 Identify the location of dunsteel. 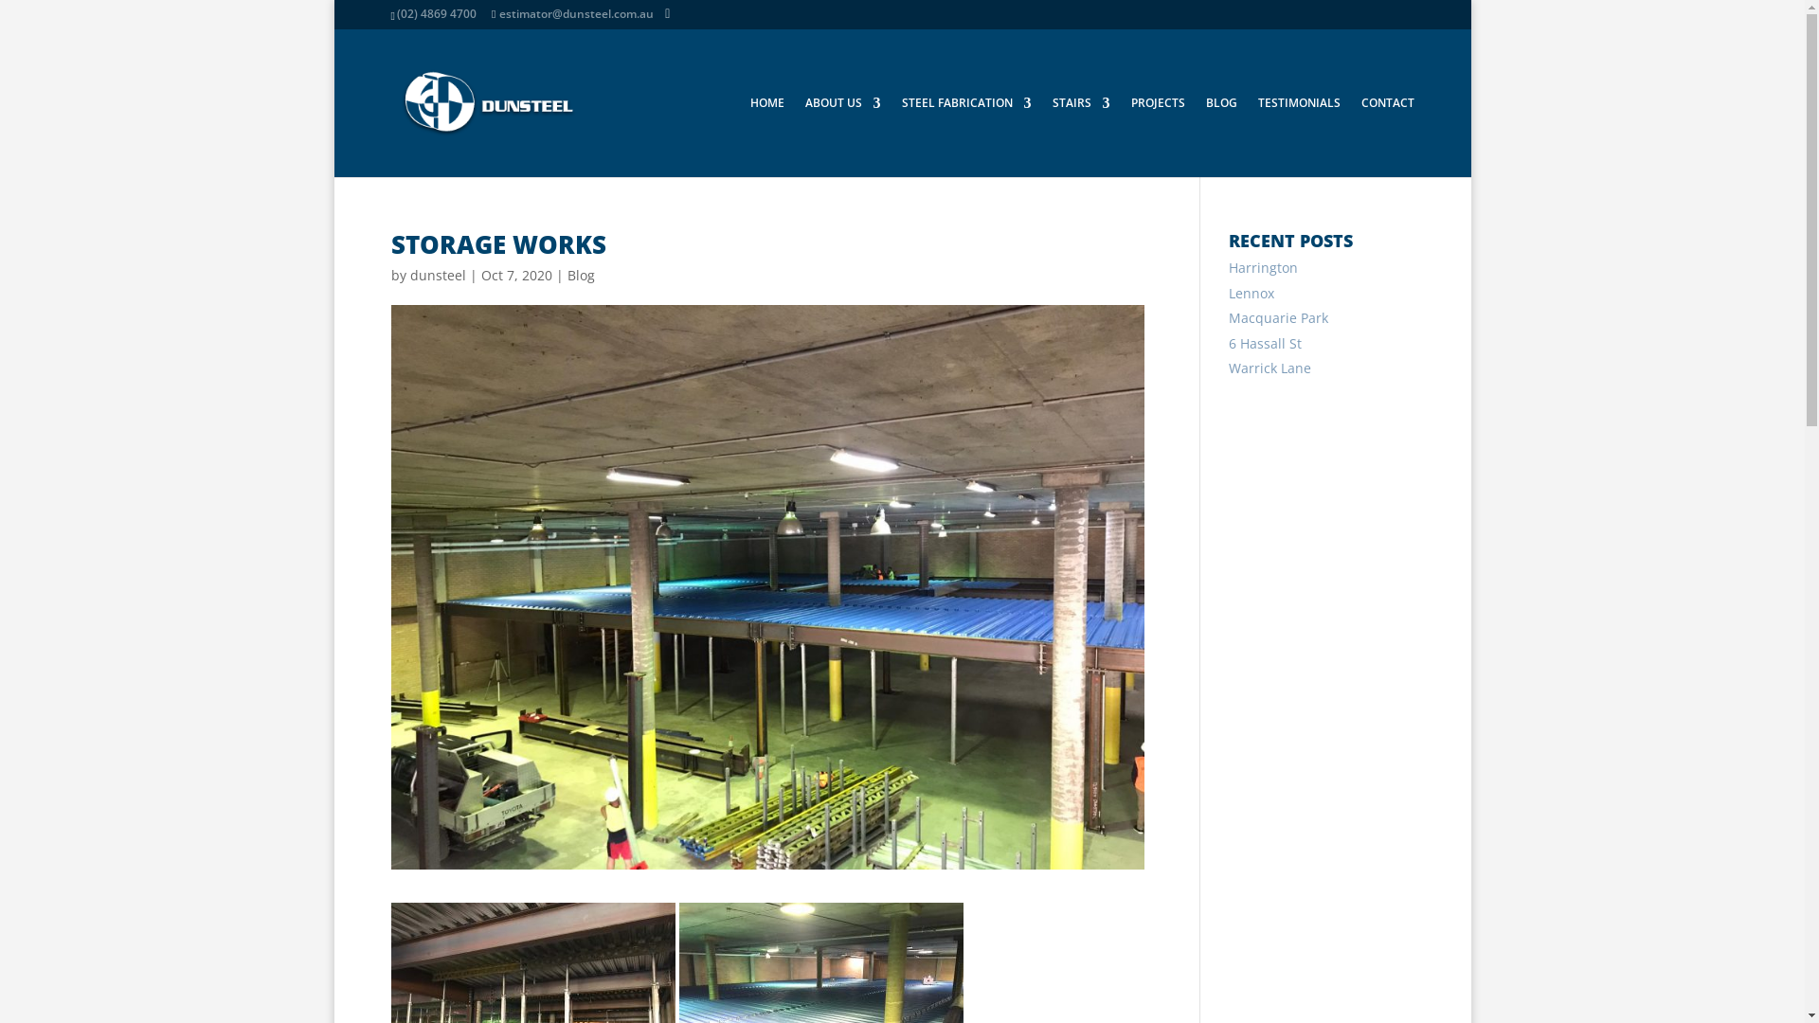
(438, 275).